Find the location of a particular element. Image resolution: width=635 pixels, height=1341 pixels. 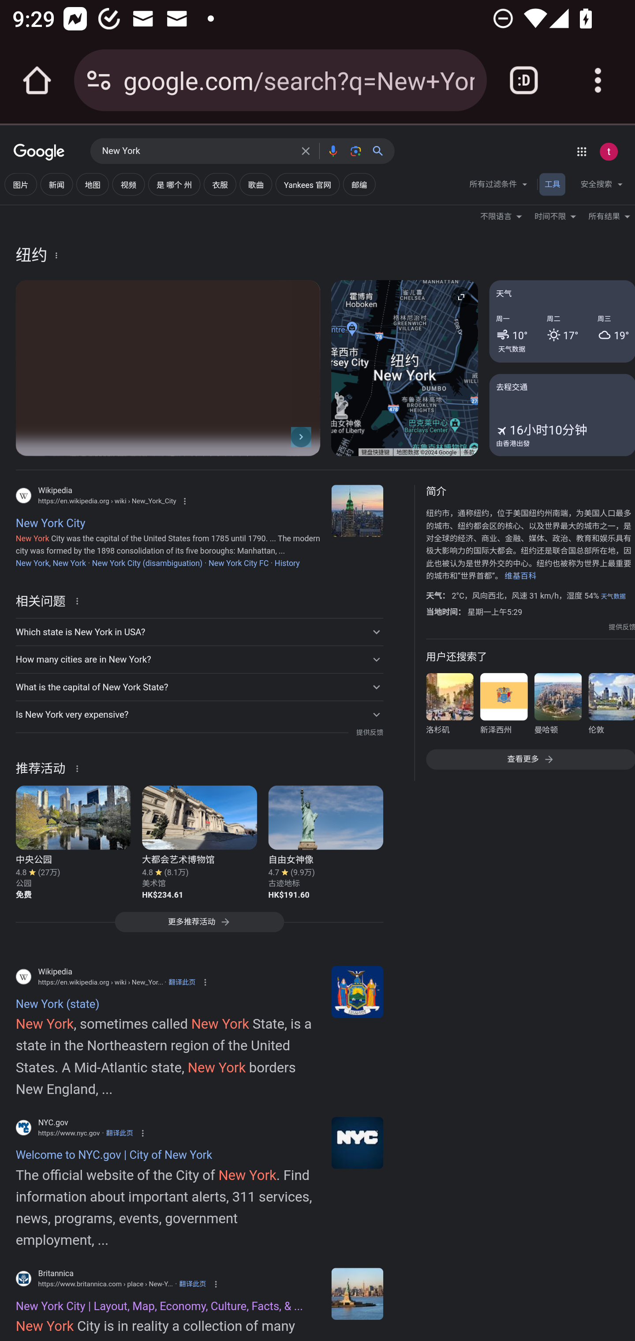

图片 is located at coordinates (20, 184).